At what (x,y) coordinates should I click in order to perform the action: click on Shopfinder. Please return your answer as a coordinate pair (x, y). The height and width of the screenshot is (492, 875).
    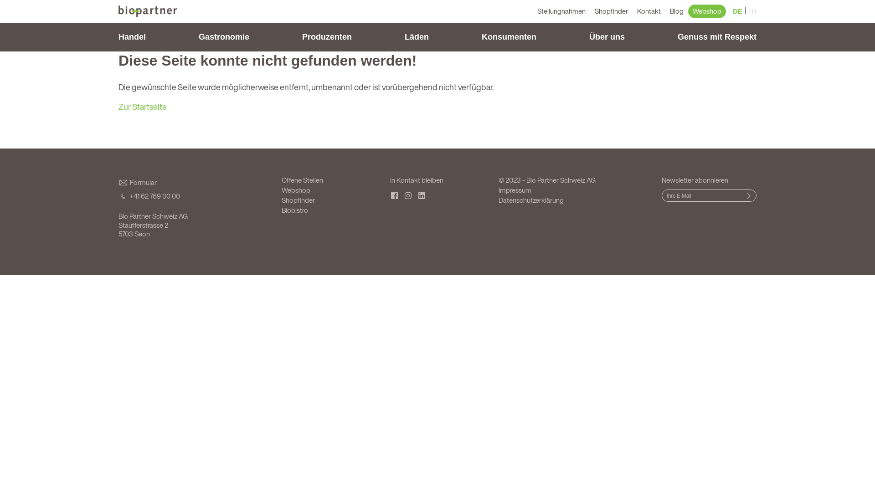
    Looking at the image, I should click on (612, 11).